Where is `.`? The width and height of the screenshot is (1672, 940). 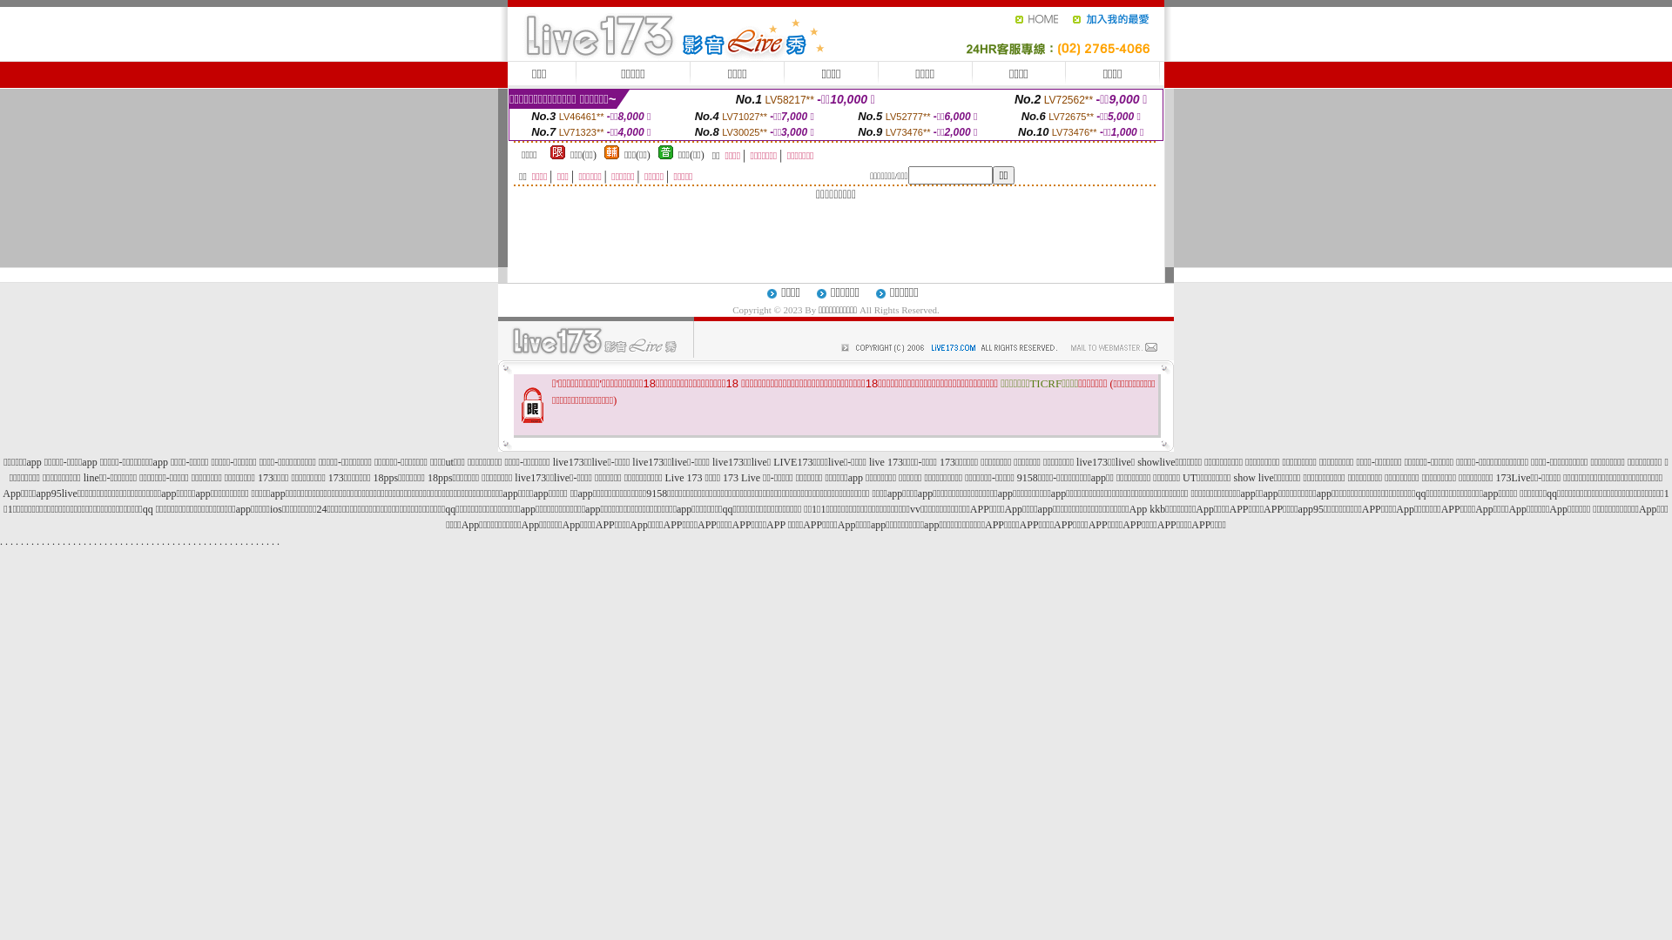
. is located at coordinates (190, 541).